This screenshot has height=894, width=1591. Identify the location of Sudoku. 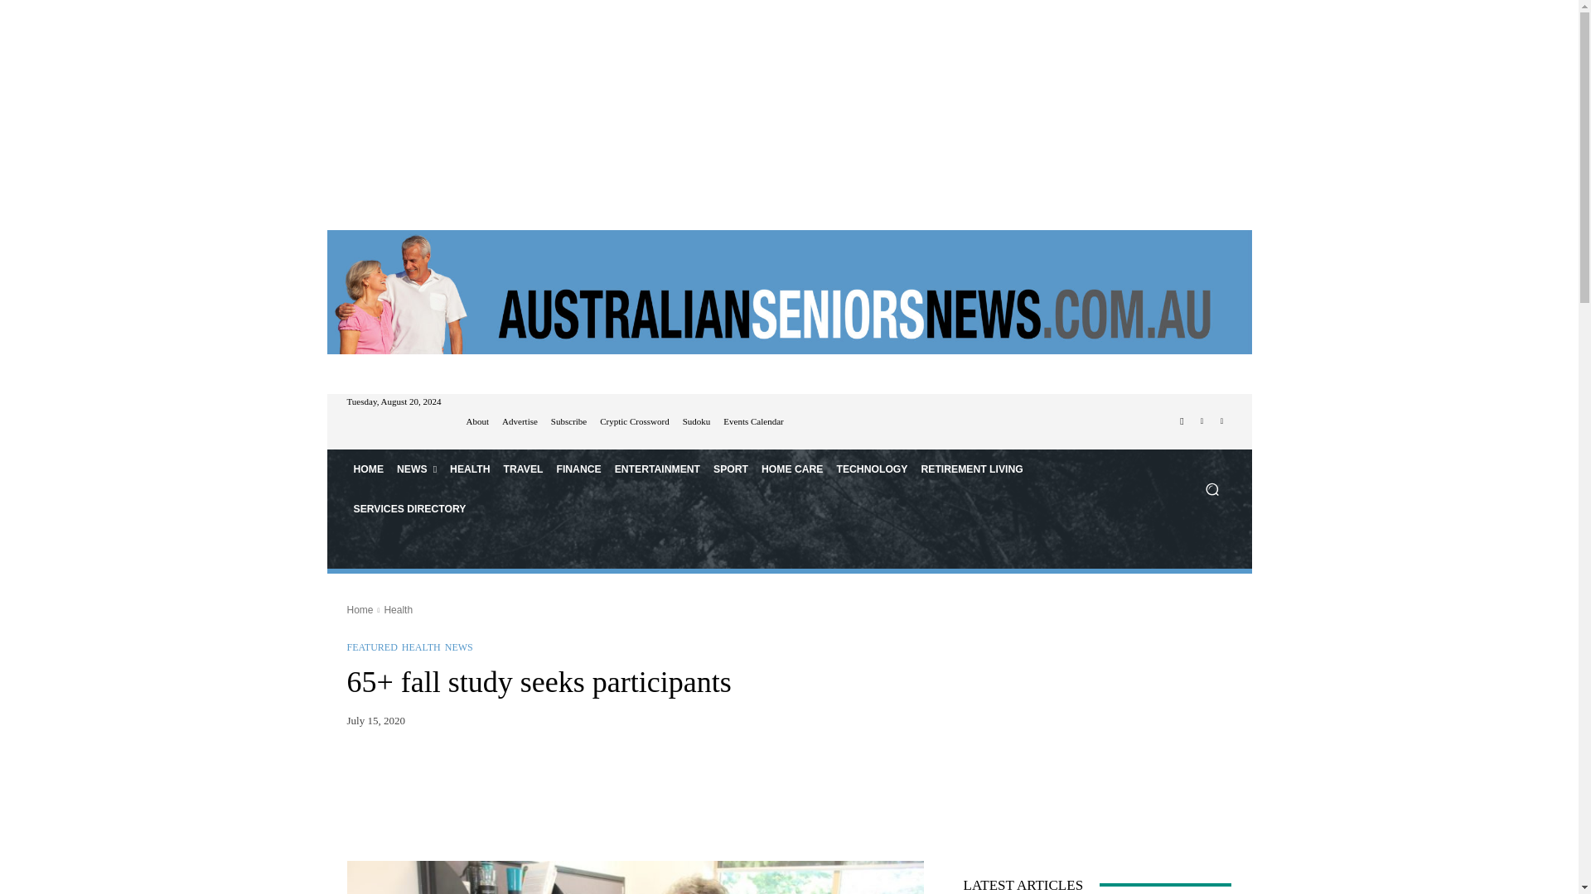
(696, 422).